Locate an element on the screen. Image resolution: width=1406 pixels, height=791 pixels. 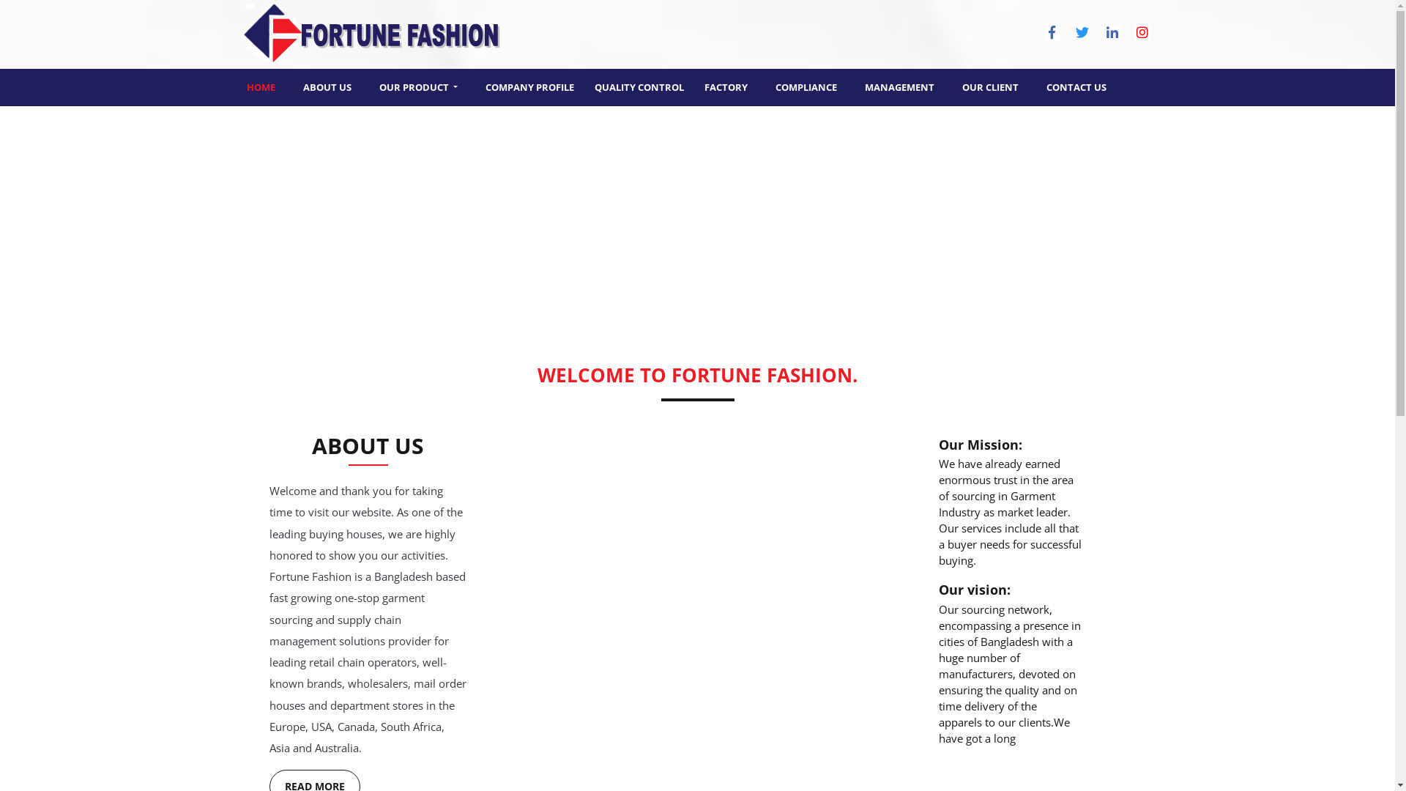
OUR CLIENT is located at coordinates (990, 88).